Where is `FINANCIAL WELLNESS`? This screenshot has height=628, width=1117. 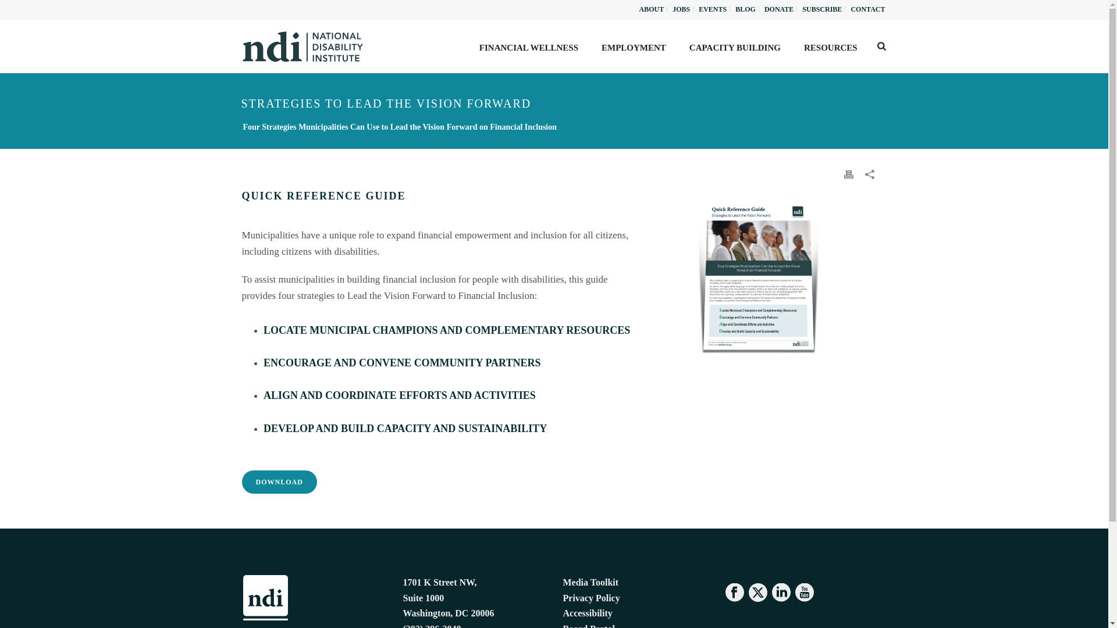
FINANCIAL WELLNESS is located at coordinates (528, 47).